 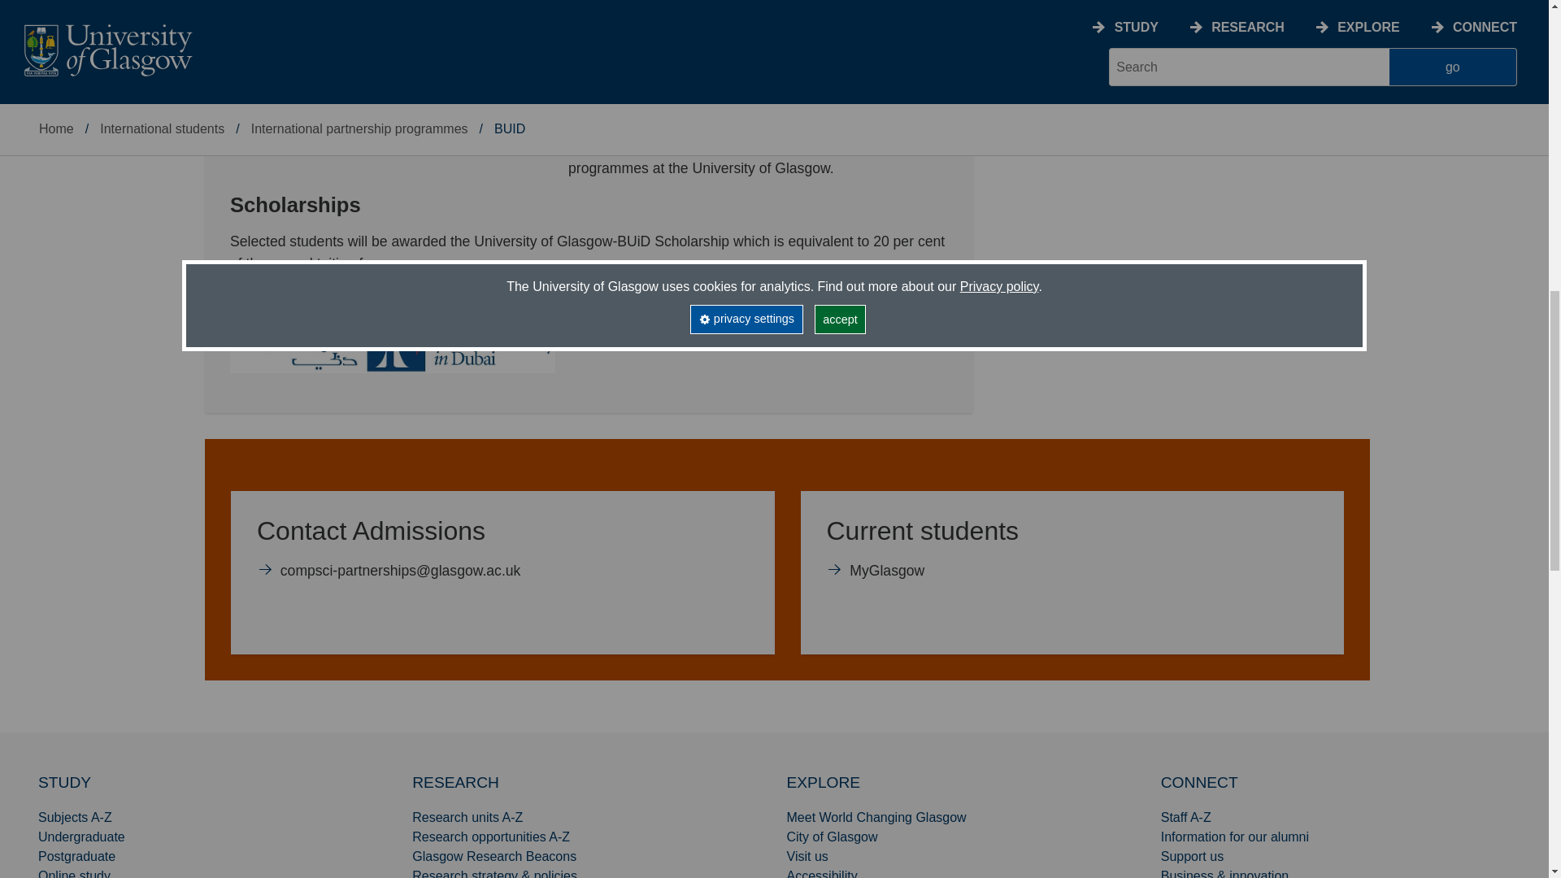 What do you see at coordinates (1072, 556) in the screenshot?
I see `BSc Computing Science` at bounding box center [1072, 556].